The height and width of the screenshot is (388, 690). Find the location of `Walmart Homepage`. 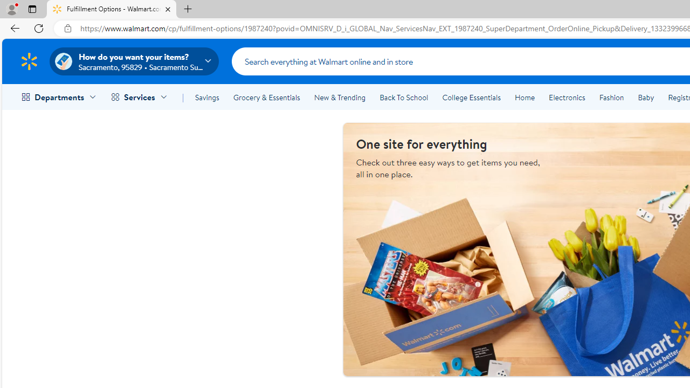

Walmart Homepage is located at coordinates (29, 61).